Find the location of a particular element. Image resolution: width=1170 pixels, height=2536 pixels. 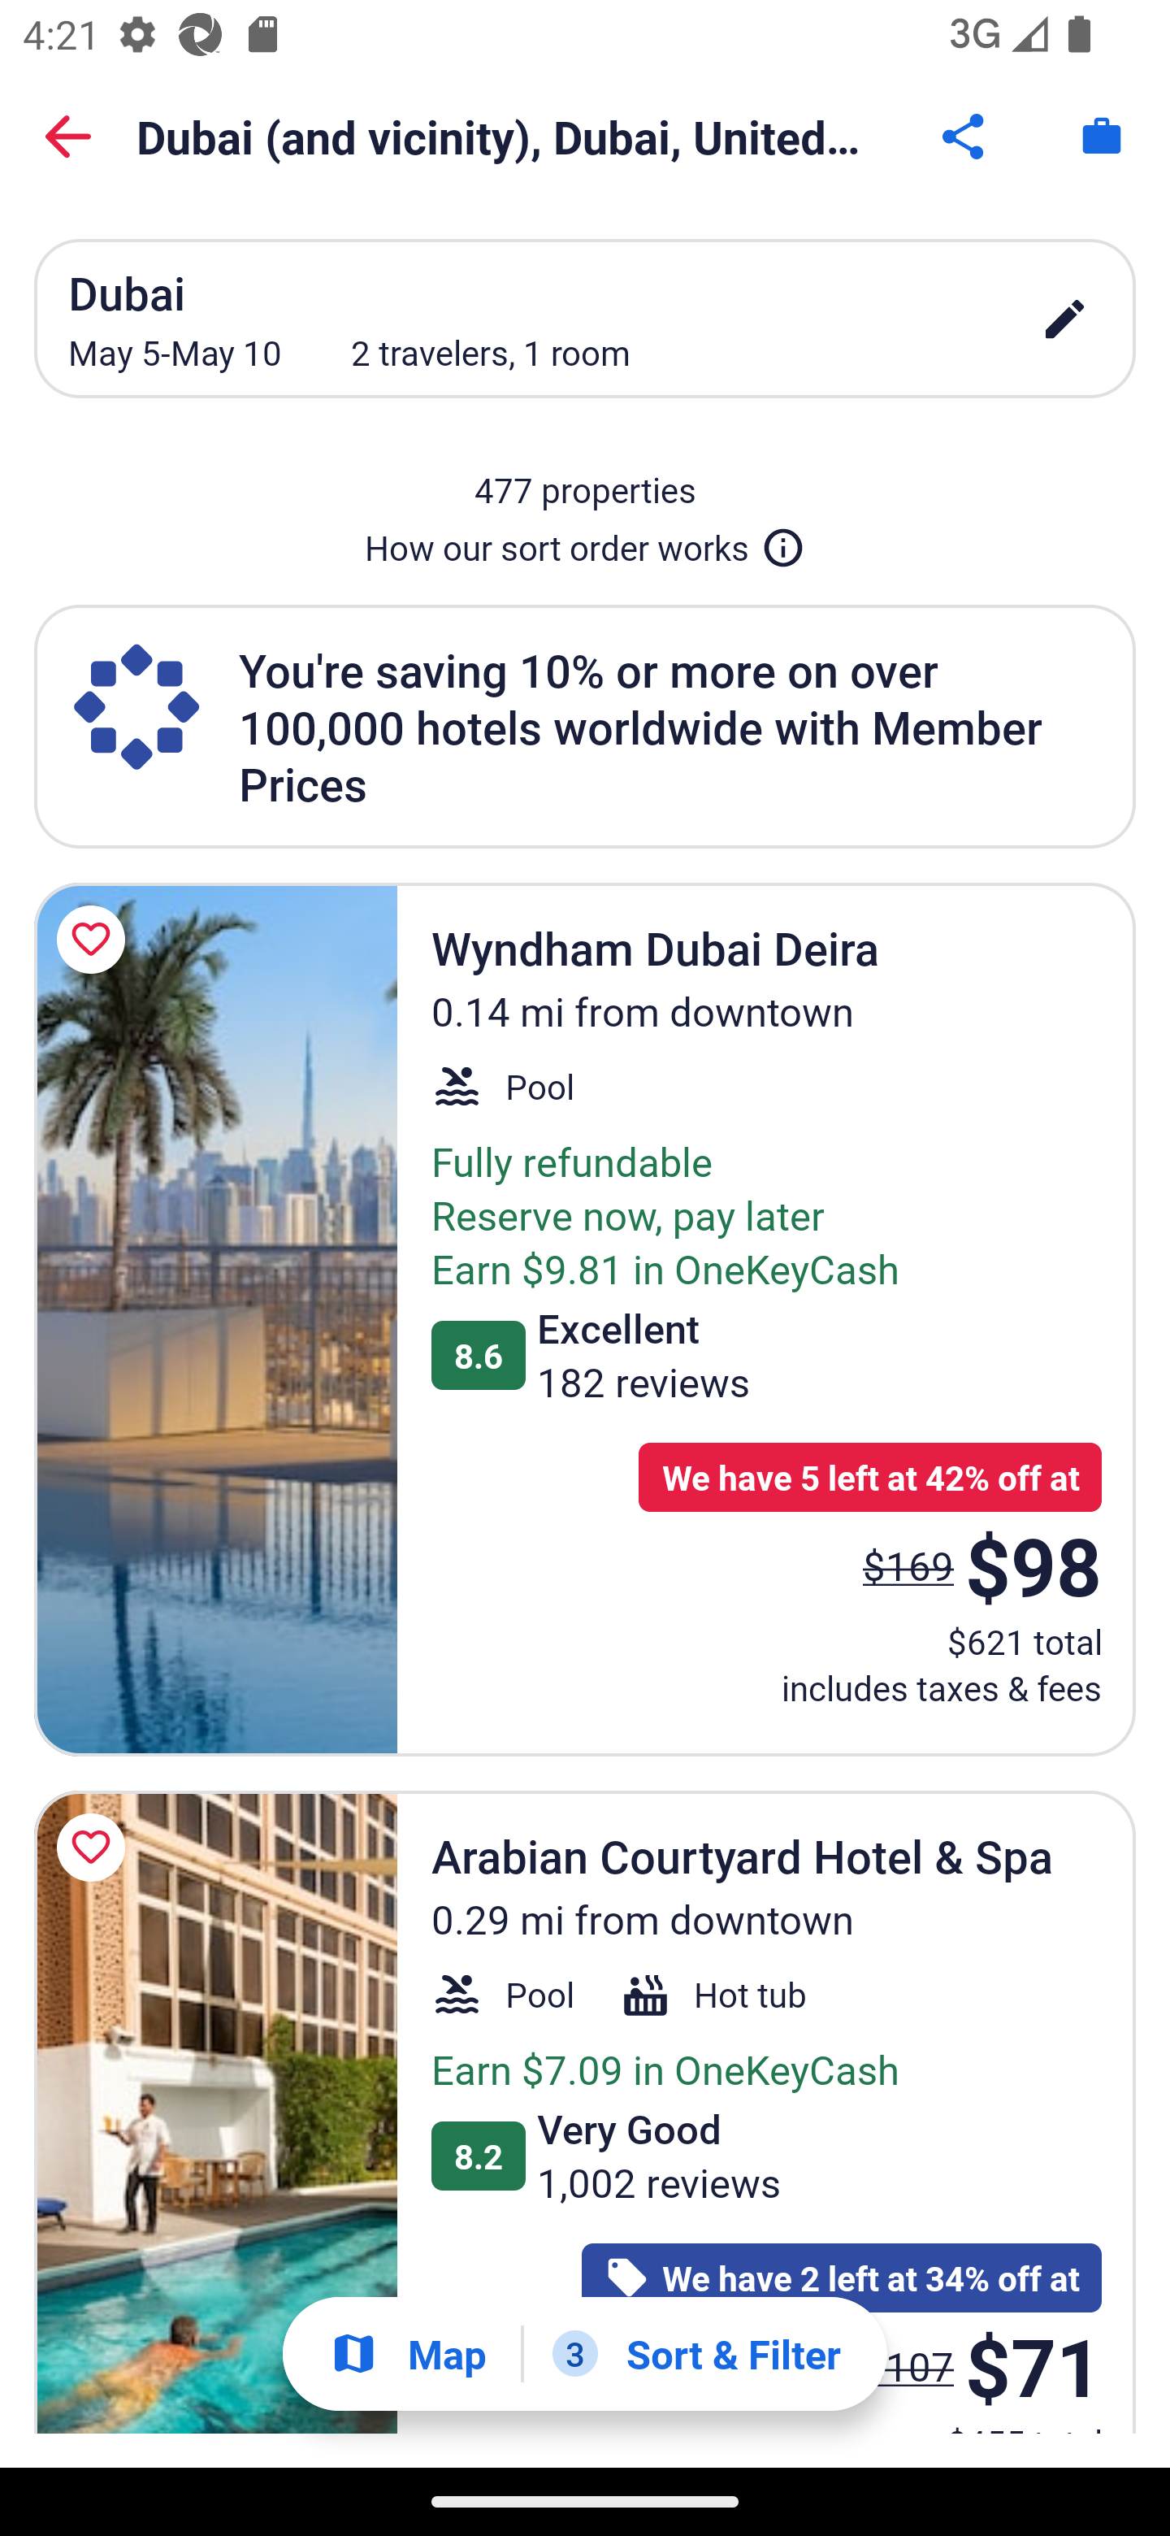

Share Button is located at coordinates (965, 137).